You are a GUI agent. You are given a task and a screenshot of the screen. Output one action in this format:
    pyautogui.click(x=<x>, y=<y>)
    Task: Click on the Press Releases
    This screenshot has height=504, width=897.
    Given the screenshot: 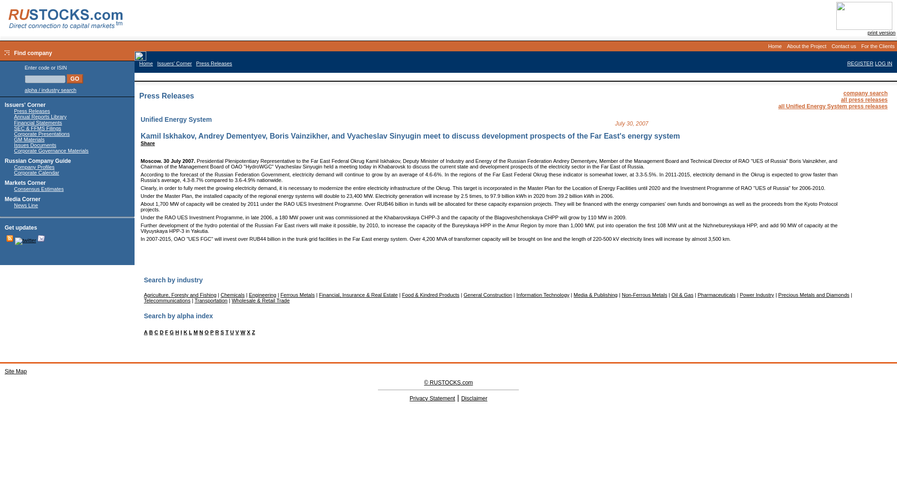 What is the action you would take?
    pyautogui.click(x=32, y=111)
    